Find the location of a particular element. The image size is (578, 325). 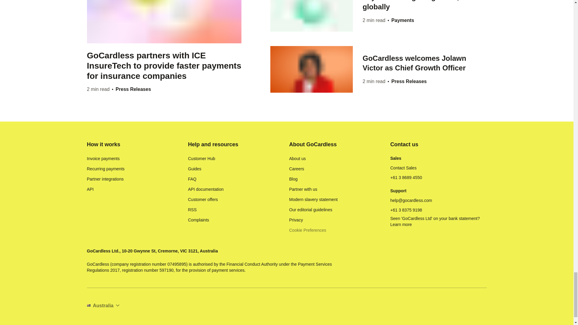

RSS is located at coordinates (192, 209).